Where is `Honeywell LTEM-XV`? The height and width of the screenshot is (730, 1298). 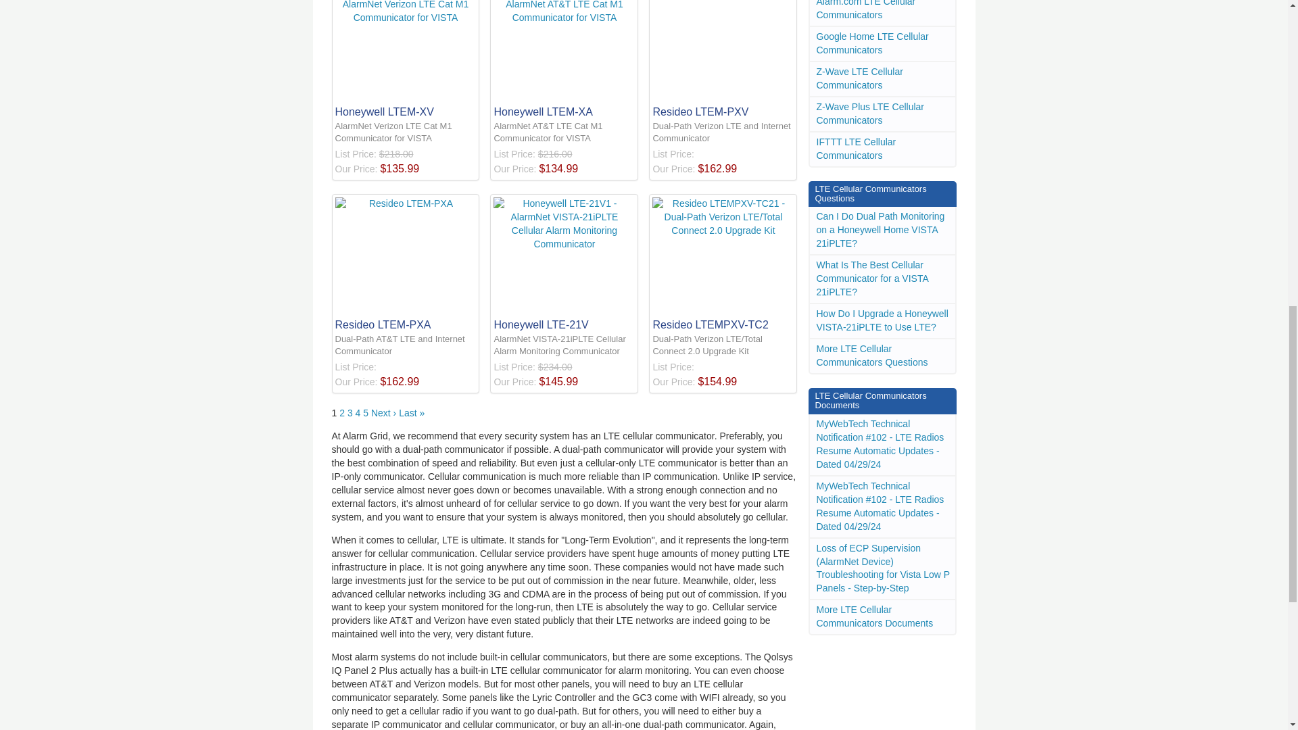
Honeywell LTEM-XV is located at coordinates (406, 60).